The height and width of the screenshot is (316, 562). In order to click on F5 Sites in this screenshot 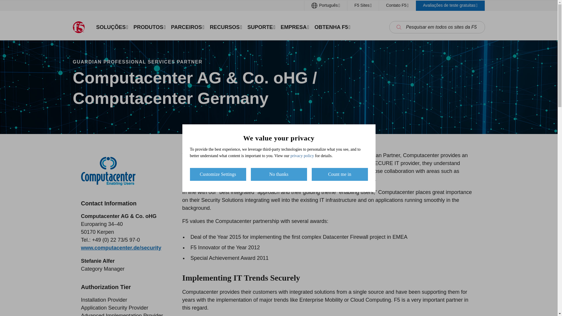, I will do `click(363, 5)`.